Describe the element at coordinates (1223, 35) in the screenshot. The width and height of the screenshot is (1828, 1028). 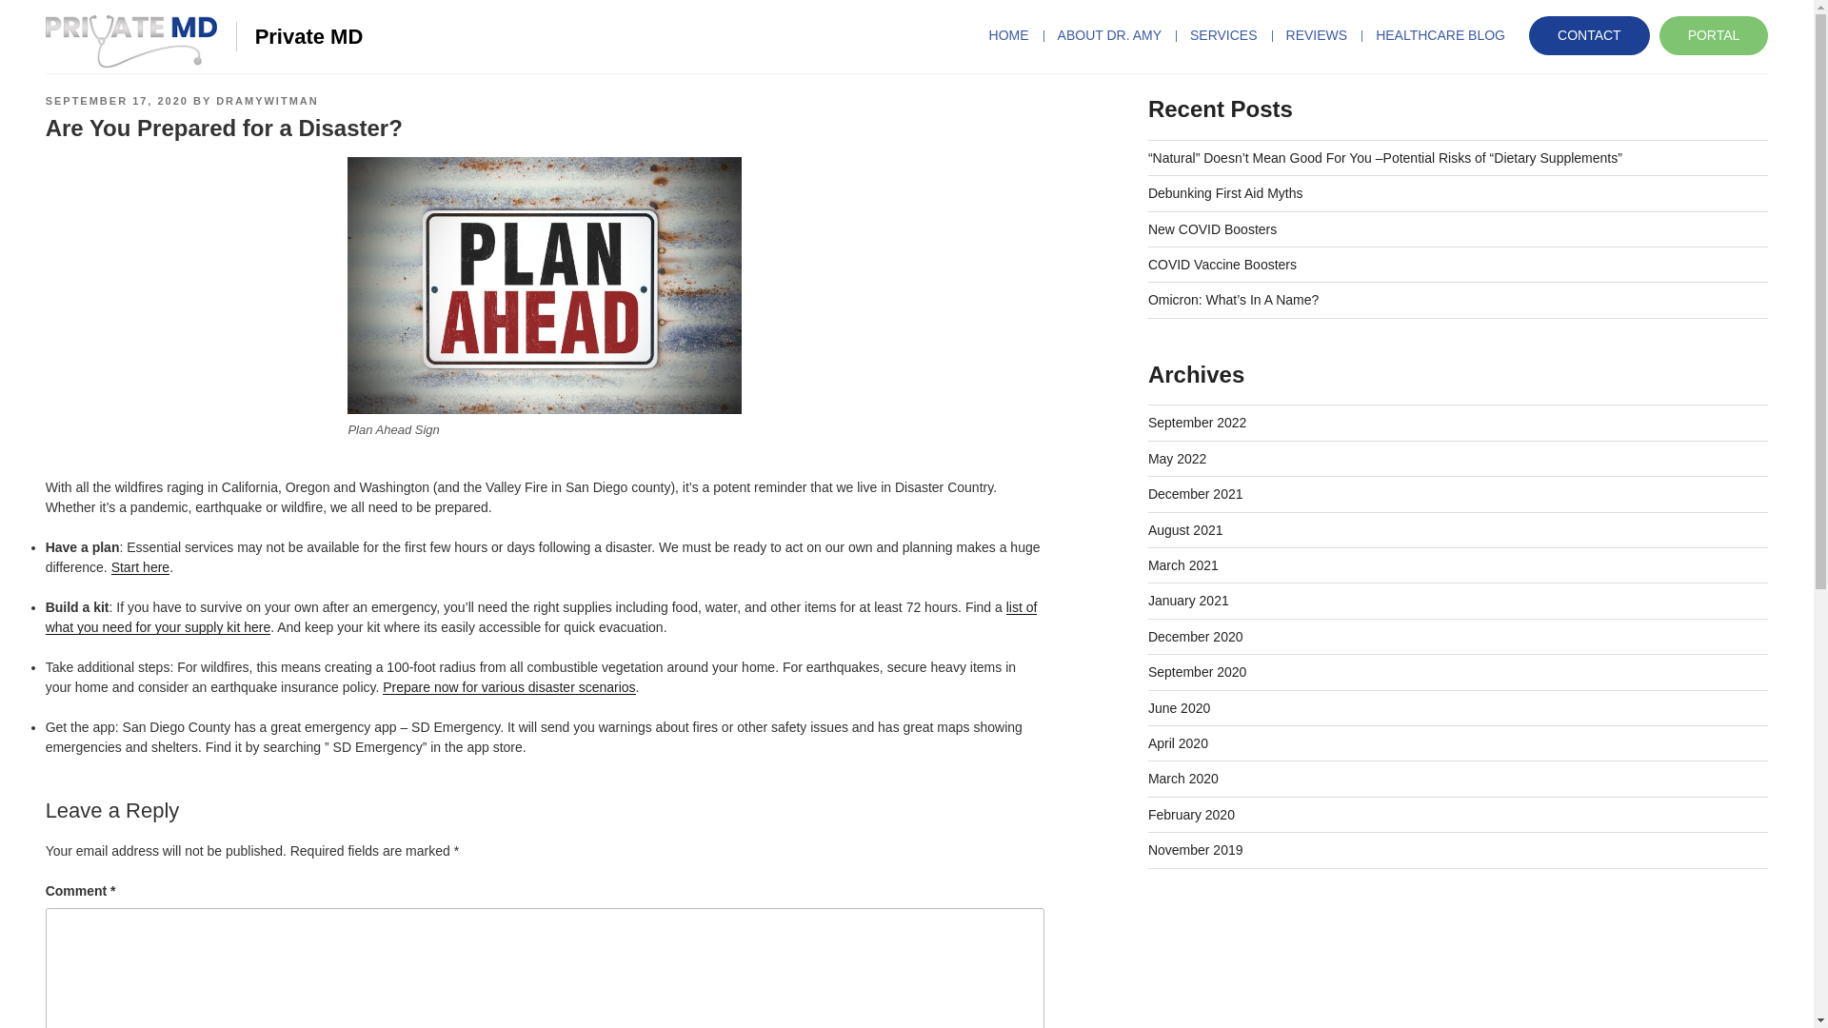
I see `SERVICES` at that location.